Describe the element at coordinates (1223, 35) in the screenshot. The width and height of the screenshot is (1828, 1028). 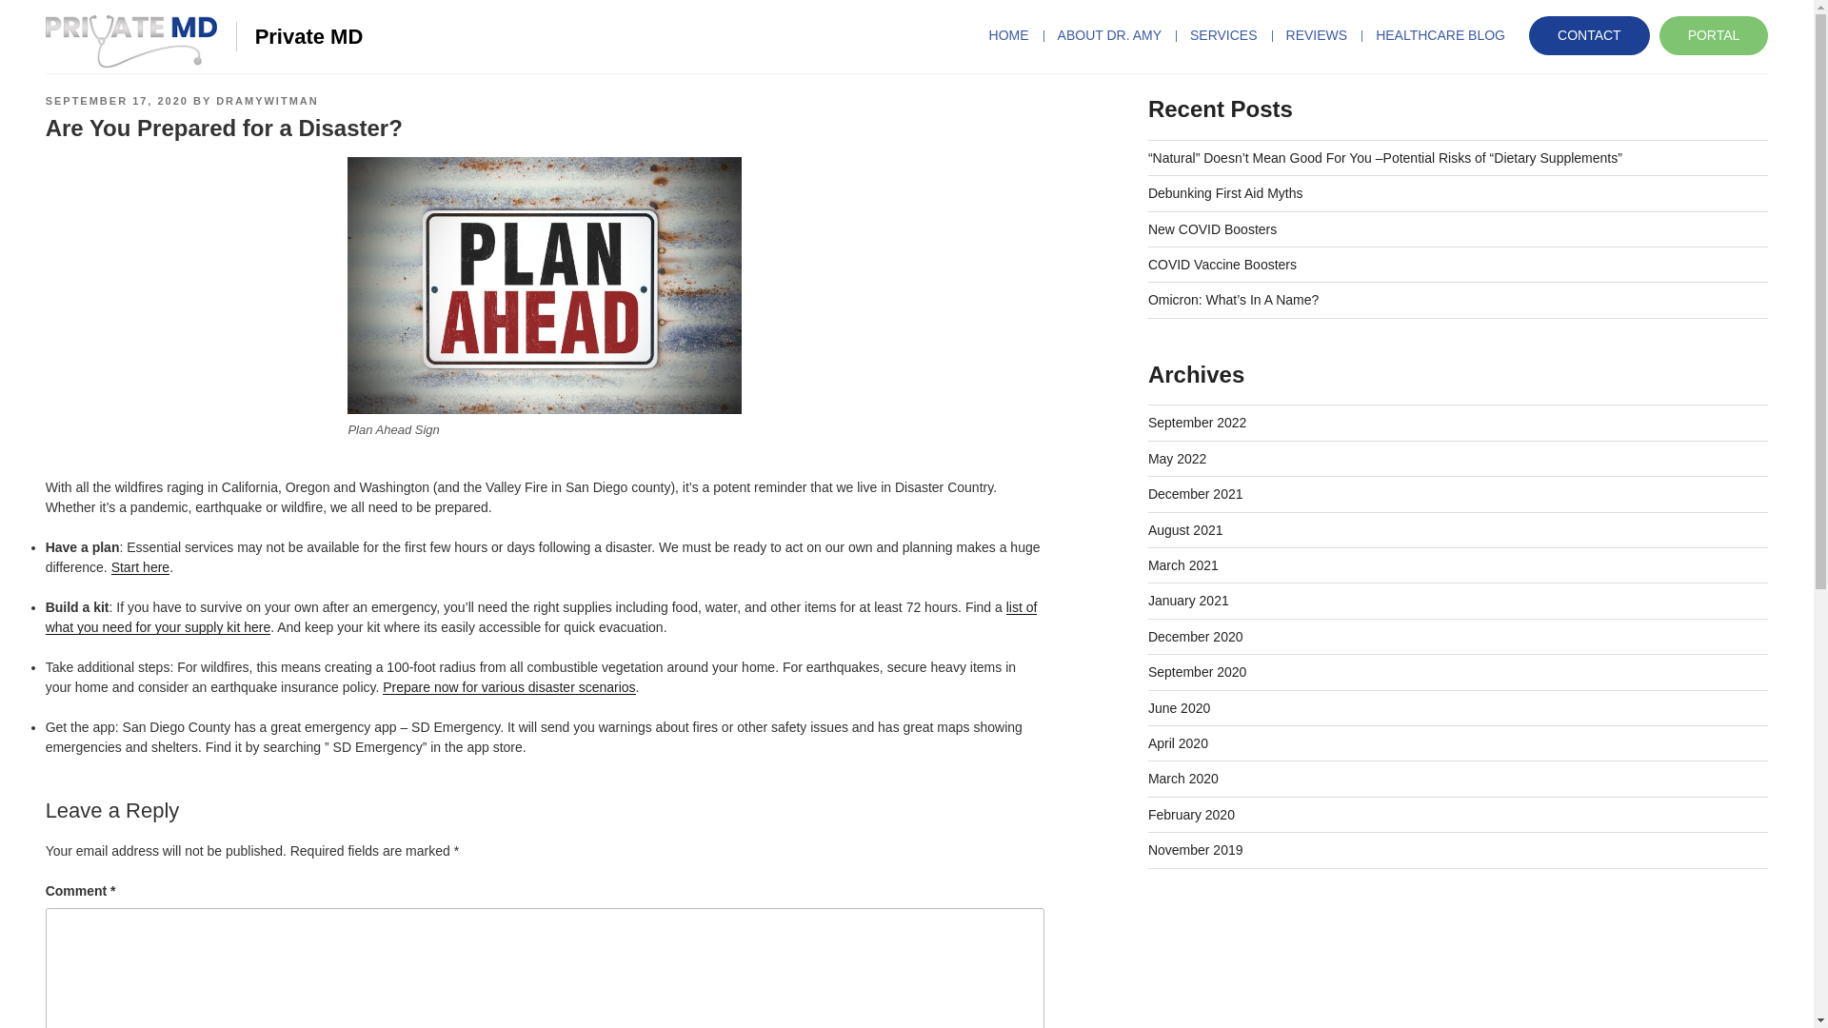
I see `SERVICES` at that location.